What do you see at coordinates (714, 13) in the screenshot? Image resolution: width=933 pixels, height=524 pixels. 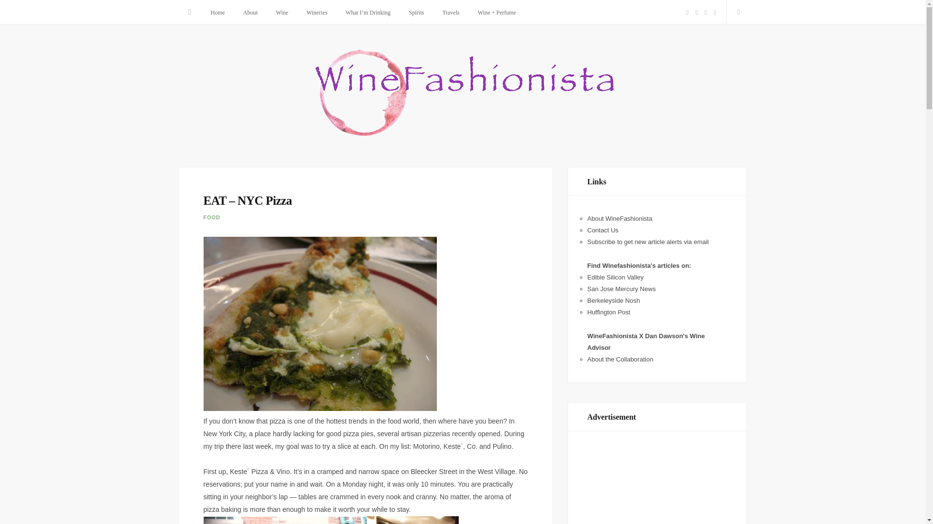 I see `Instagram` at bounding box center [714, 13].